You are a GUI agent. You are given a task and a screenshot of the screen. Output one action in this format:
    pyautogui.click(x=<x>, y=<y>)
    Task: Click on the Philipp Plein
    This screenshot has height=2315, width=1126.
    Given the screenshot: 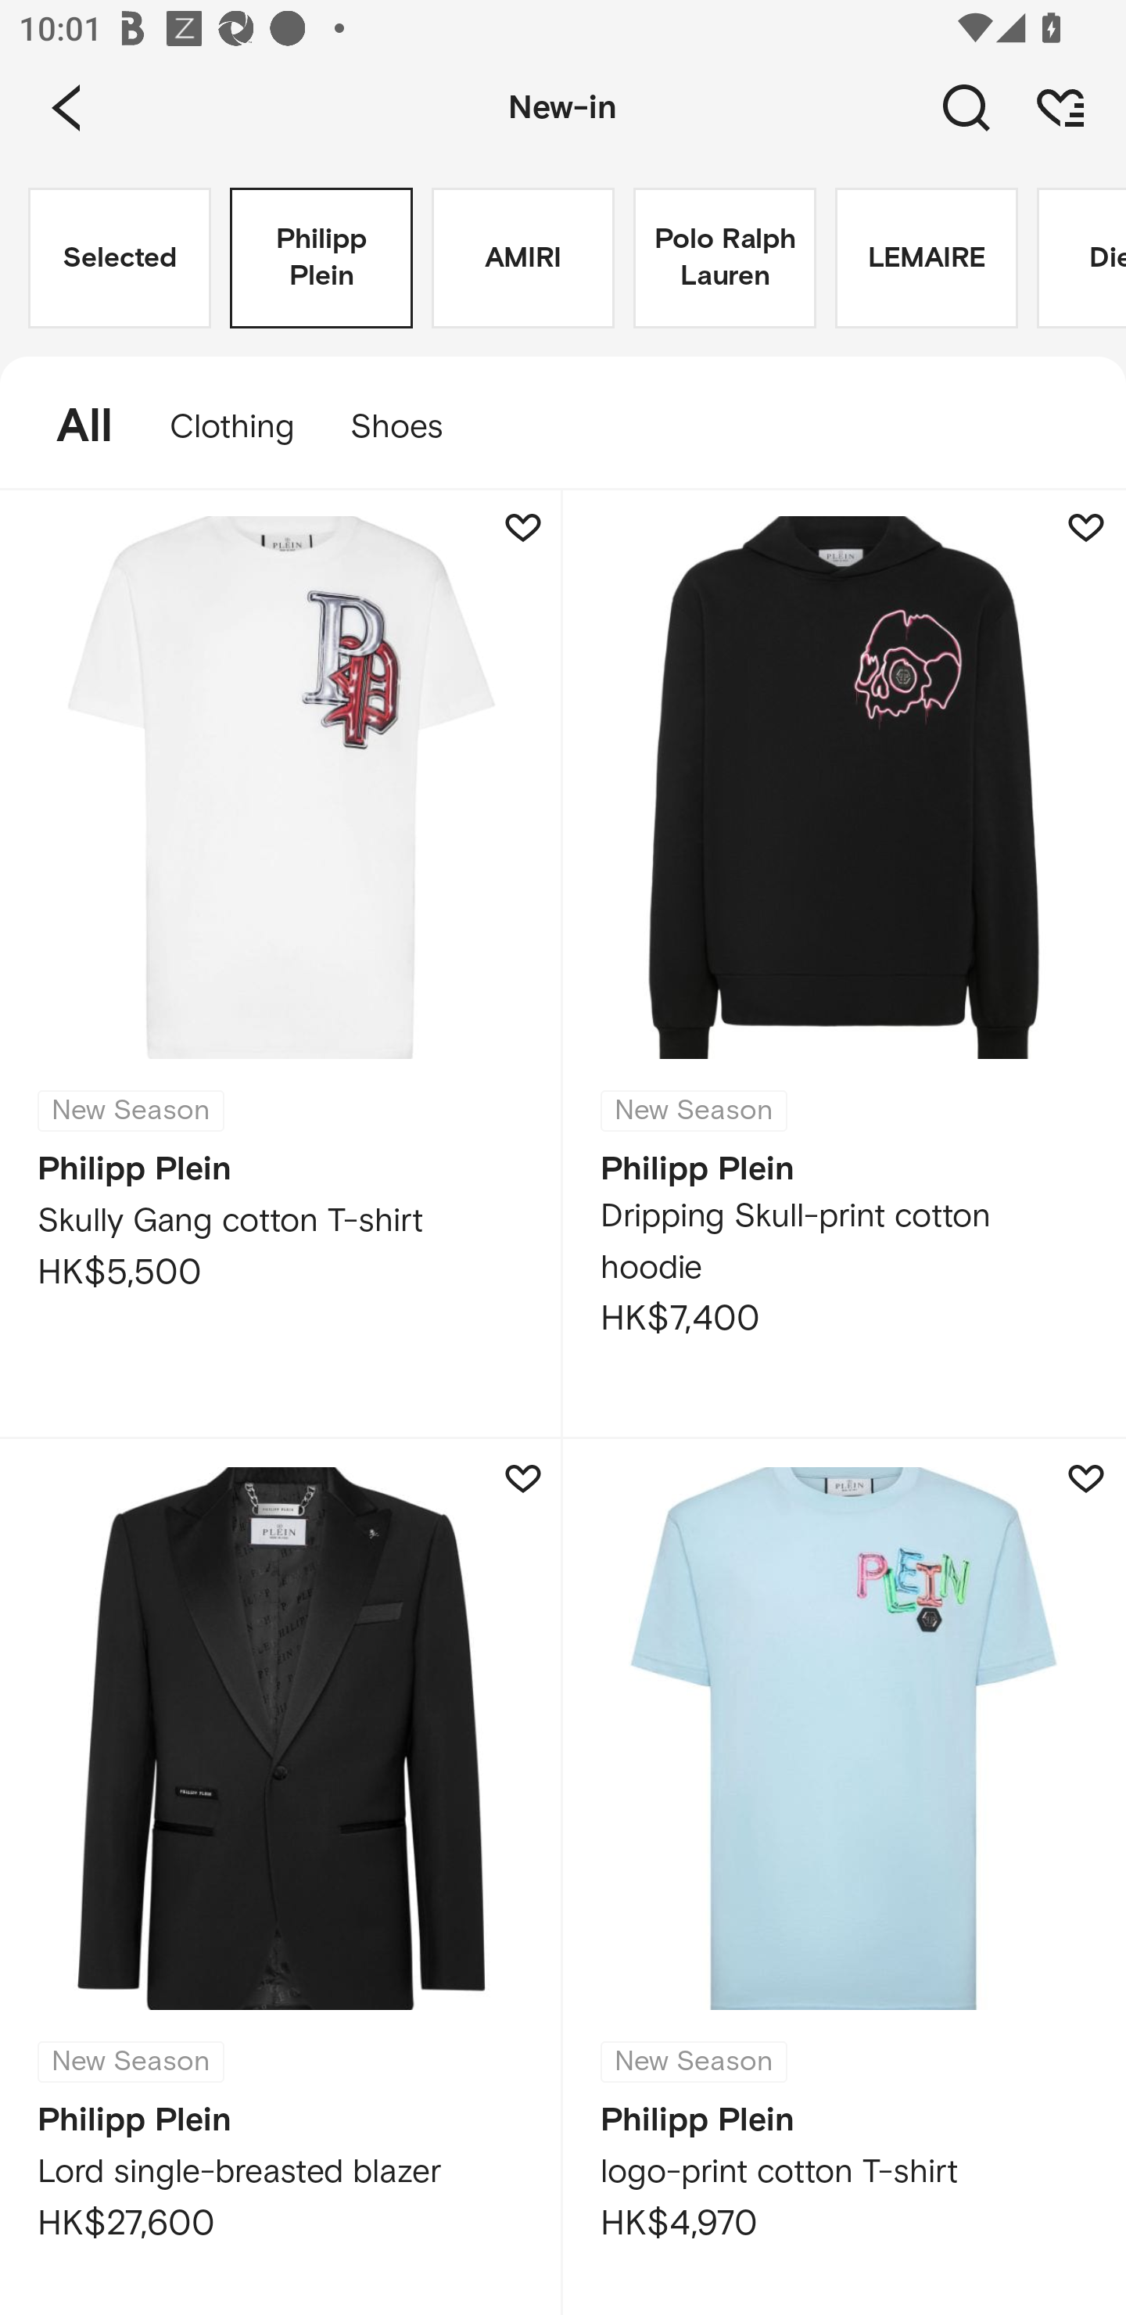 What is the action you would take?
    pyautogui.click(x=321, y=258)
    